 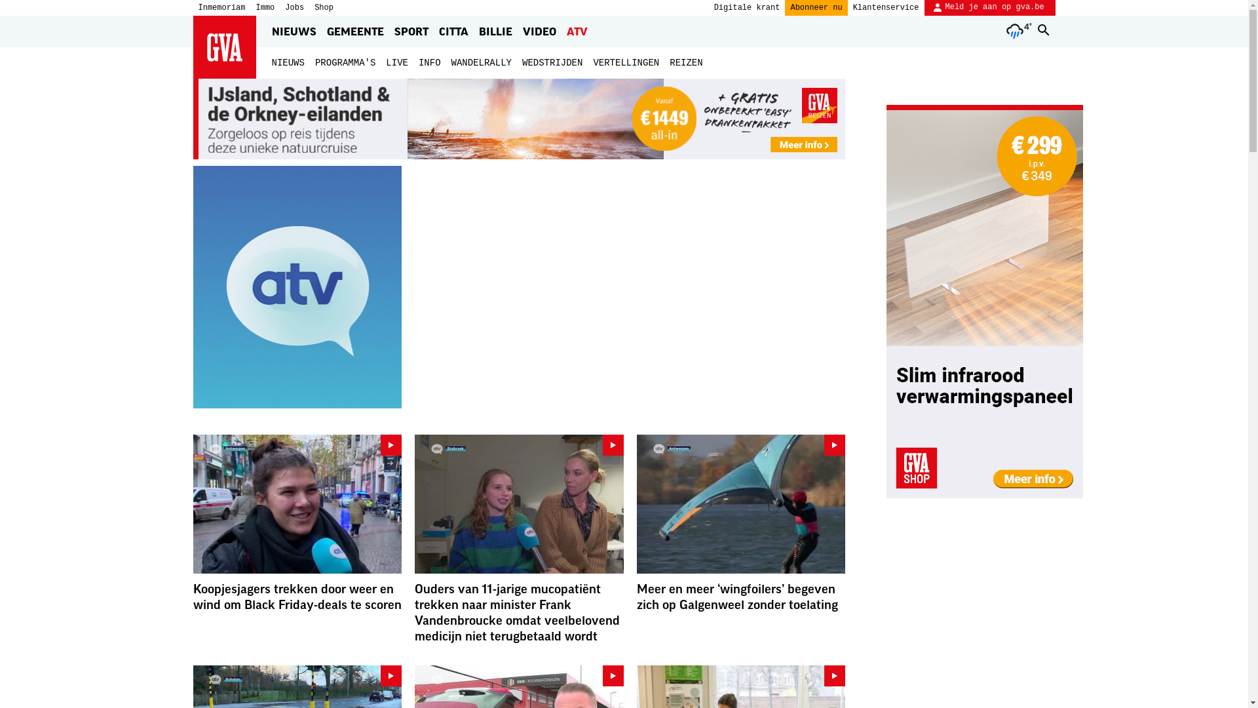 What do you see at coordinates (519, 119) in the screenshot?
I see `3rd party ad content` at bounding box center [519, 119].